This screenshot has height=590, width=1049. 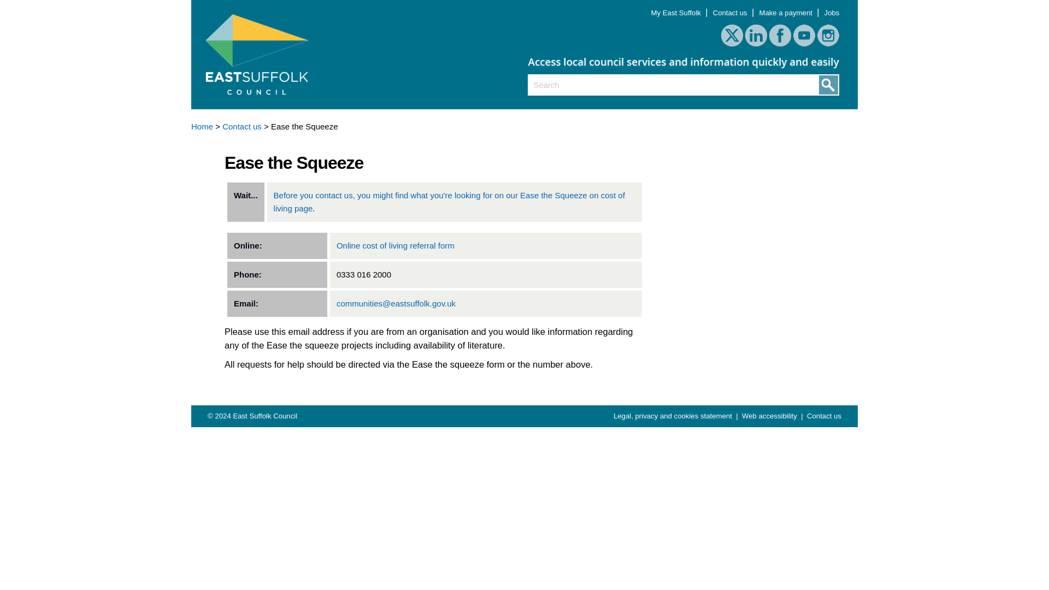 I want to click on My East Suffolk, so click(x=677, y=13).